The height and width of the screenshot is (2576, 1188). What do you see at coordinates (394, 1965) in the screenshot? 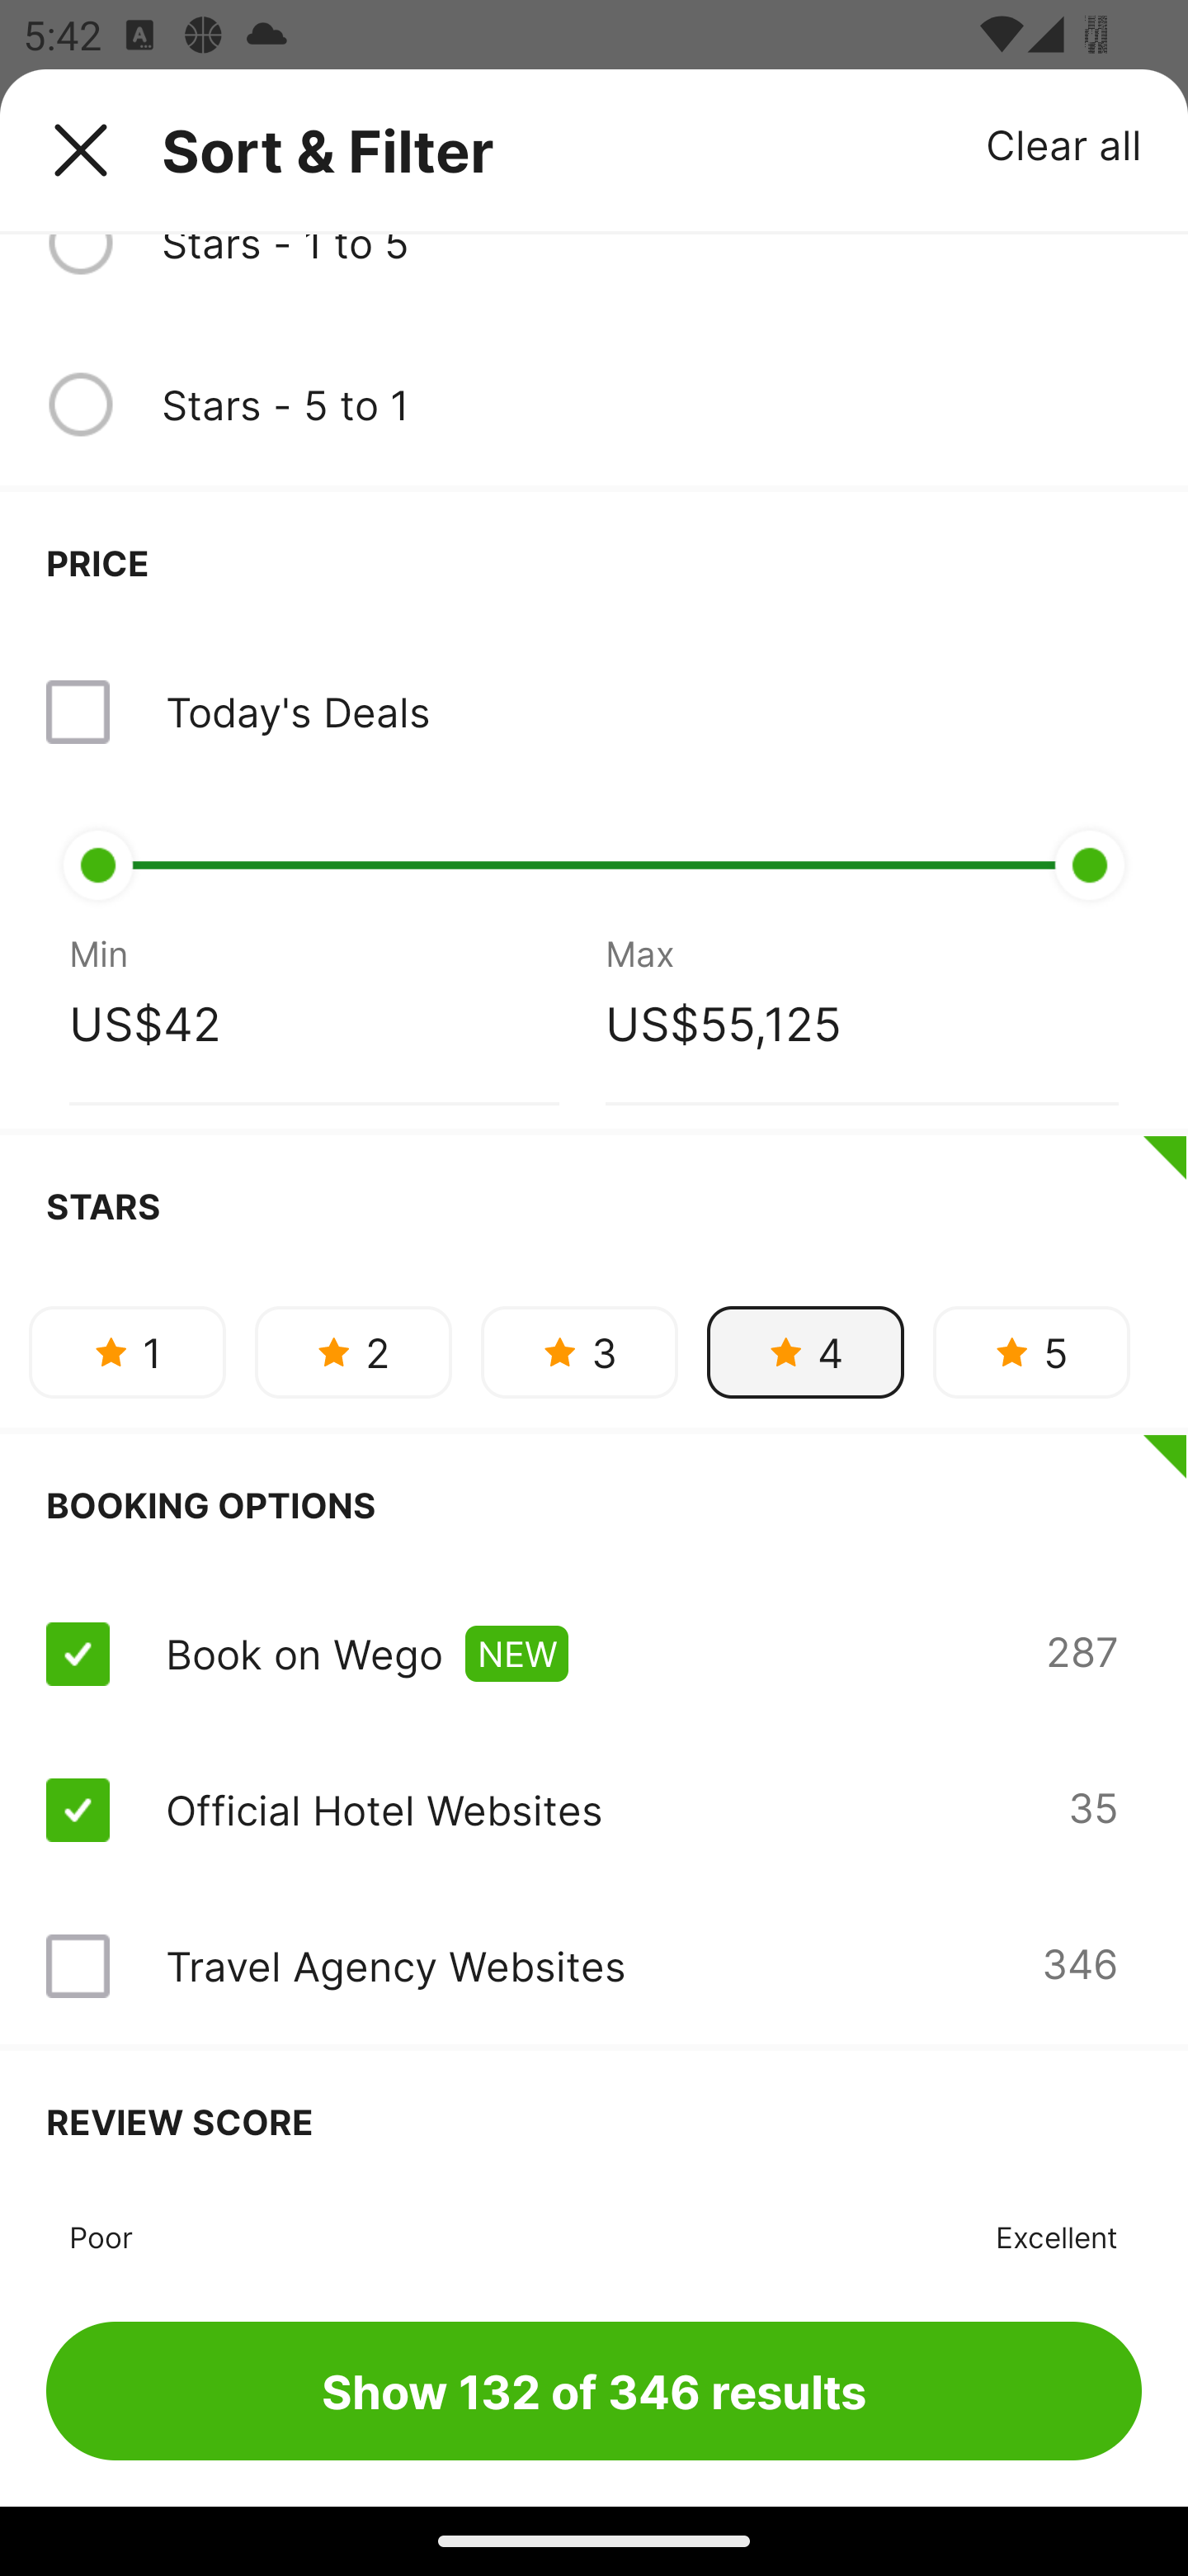
I see `Travel Agency Websites` at bounding box center [394, 1965].